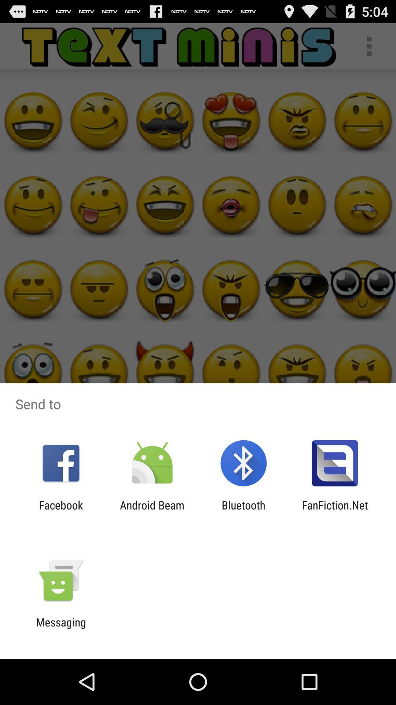  I want to click on launch the facebook icon, so click(61, 511).